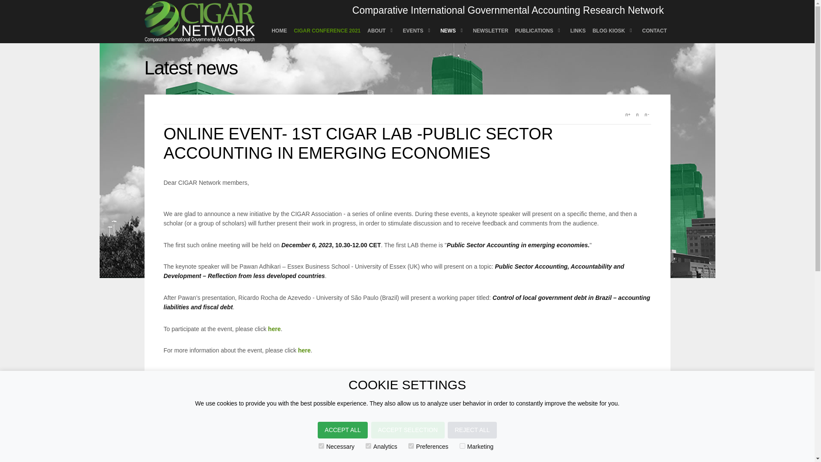 The image size is (821, 462). I want to click on Analytics, so click(368, 446).